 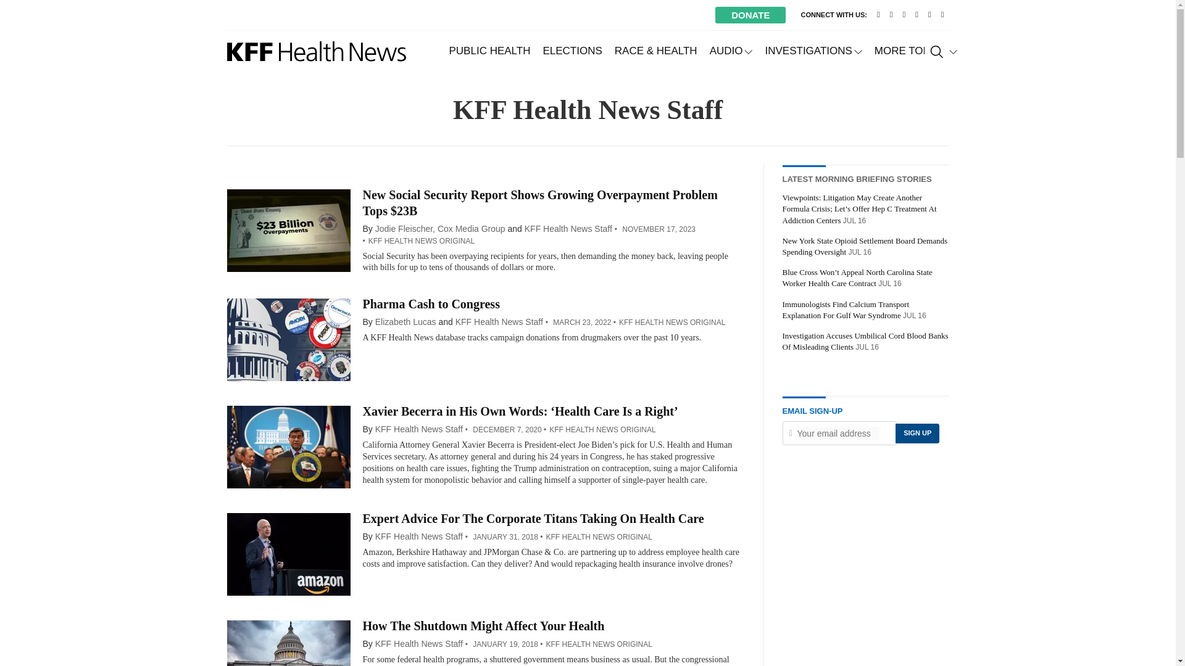 I want to click on KFF Health News, so click(x=317, y=51).